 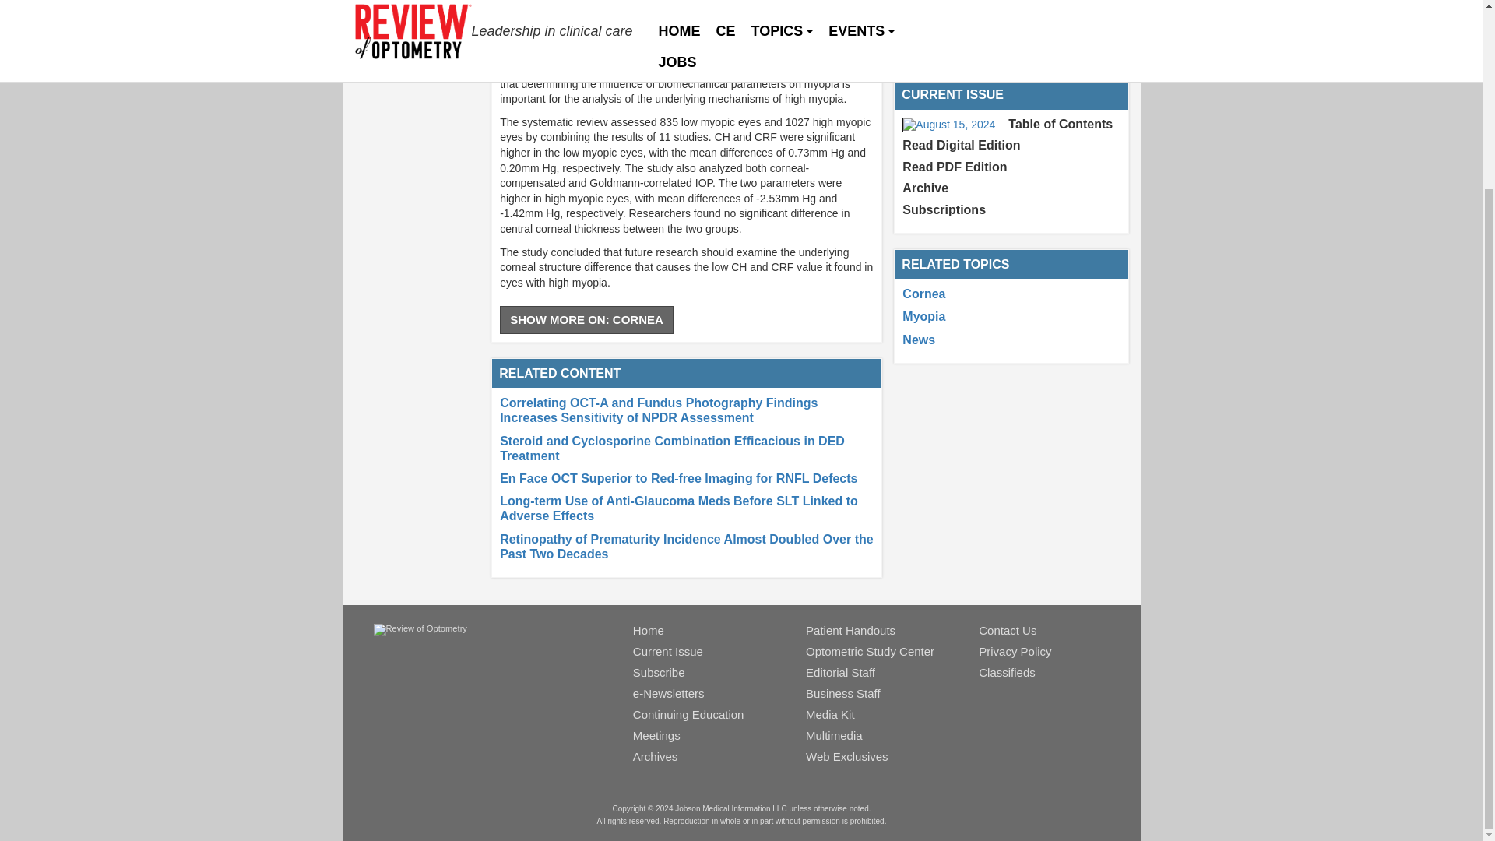 I want to click on En Face OCT Superior to Red-free Imaging for RNFL Defects, so click(x=677, y=478).